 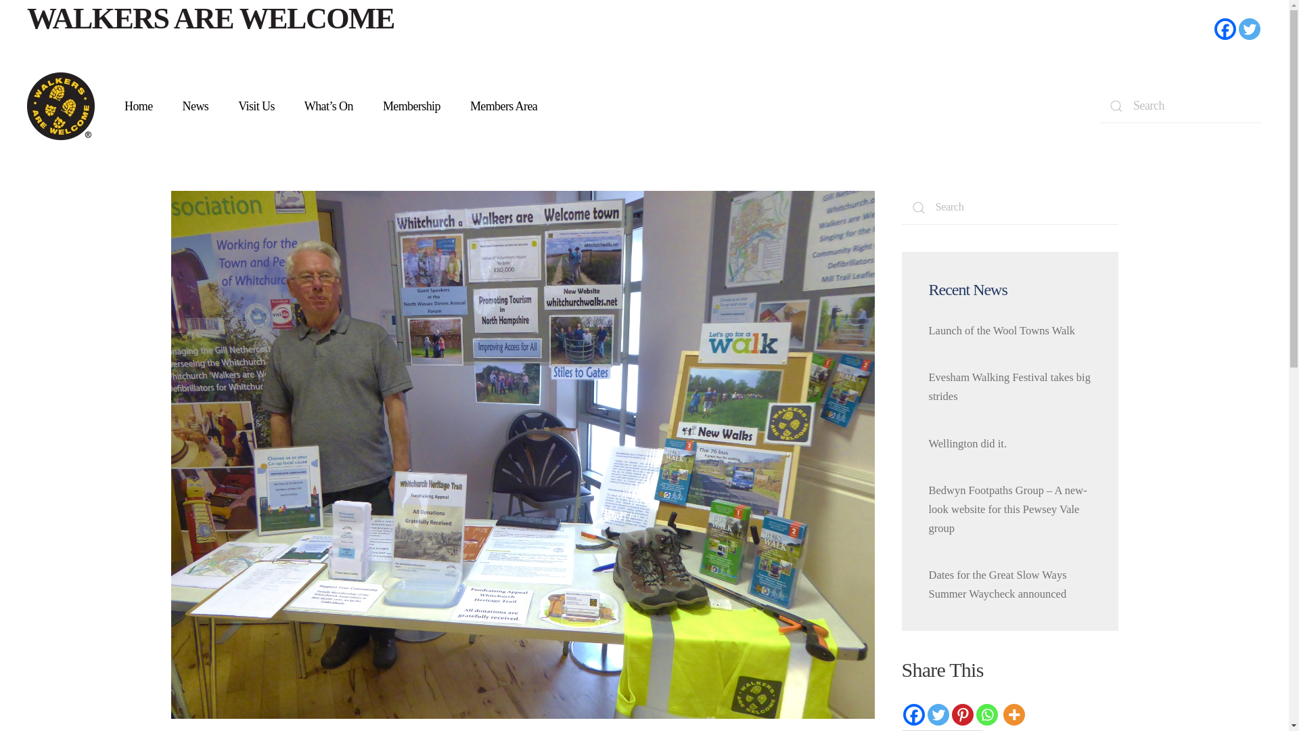 What do you see at coordinates (1249, 29) in the screenshot?
I see `Twitter` at bounding box center [1249, 29].